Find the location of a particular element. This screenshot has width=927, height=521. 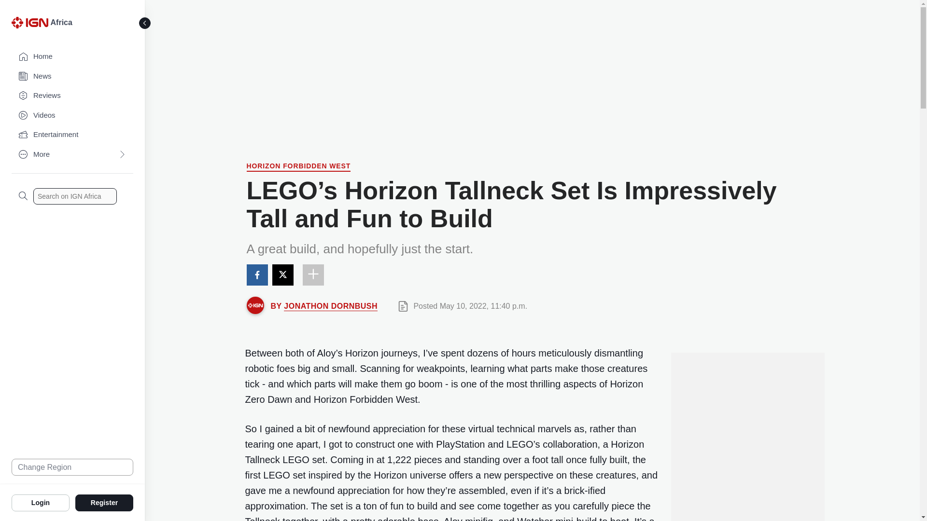

Horizon Forbidden West is located at coordinates (298, 167).